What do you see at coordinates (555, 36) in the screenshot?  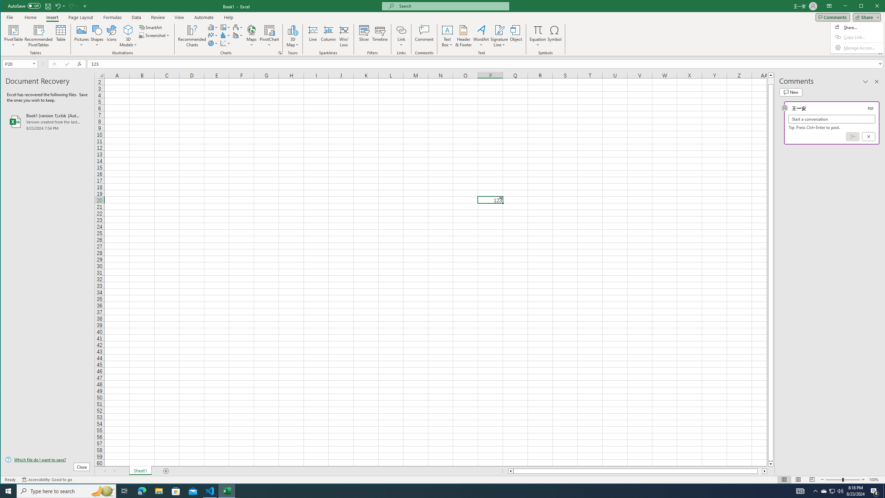 I see `Symbol...` at bounding box center [555, 36].